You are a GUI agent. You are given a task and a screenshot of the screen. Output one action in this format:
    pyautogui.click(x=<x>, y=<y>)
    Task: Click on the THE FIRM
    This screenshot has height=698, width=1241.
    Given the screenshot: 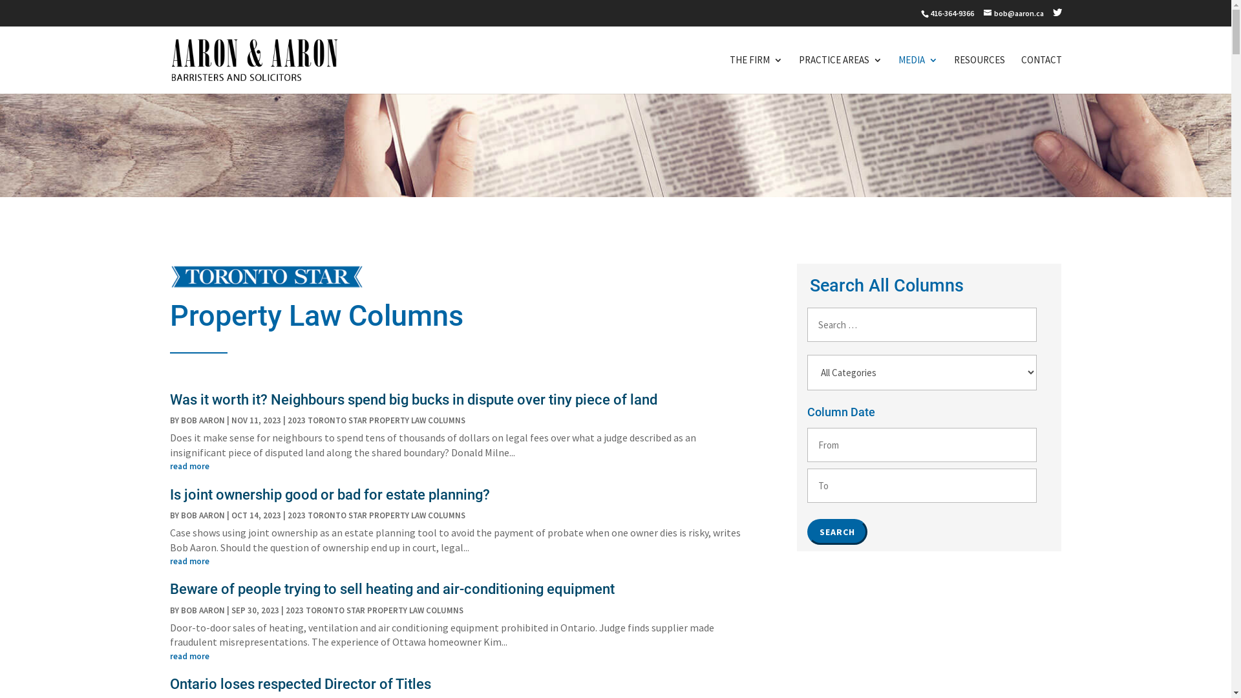 What is the action you would take?
    pyautogui.click(x=756, y=75)
    